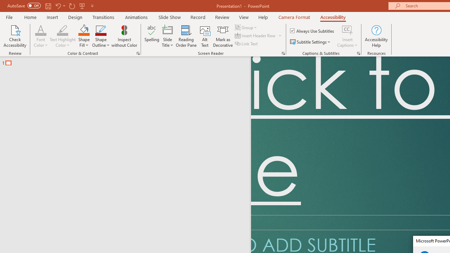 Image resolution: width=450 pixels, height=253 pixels. Describe the element at coordinates (347, 30) in the screenshot. I see `Insert Captions` at that location.